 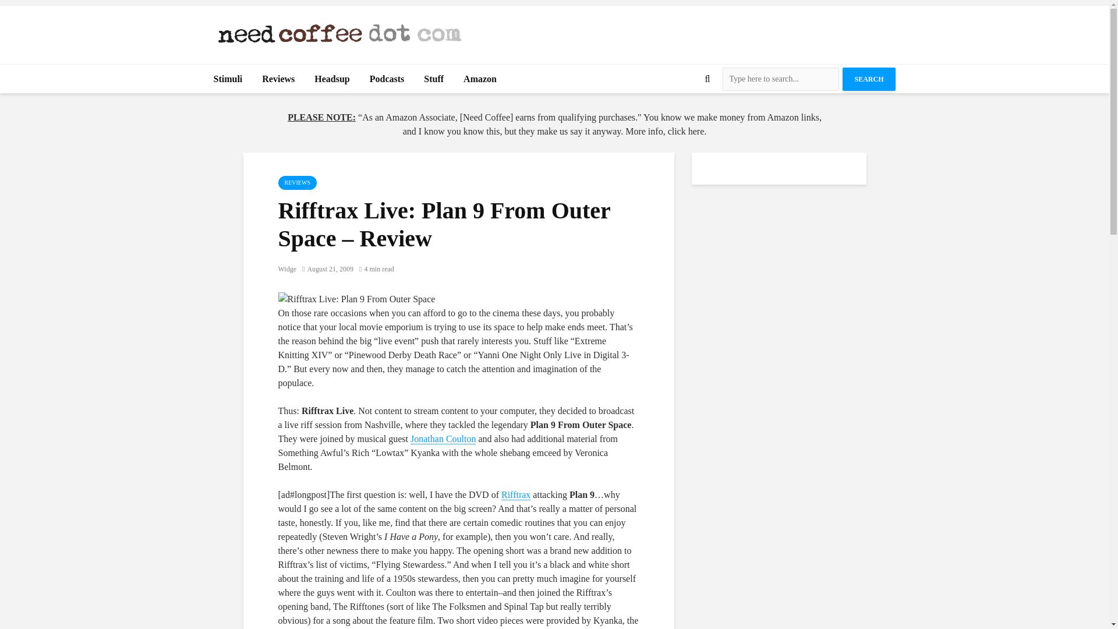 I want to click on Jonathan Coulton, so click(x=443, y=439).